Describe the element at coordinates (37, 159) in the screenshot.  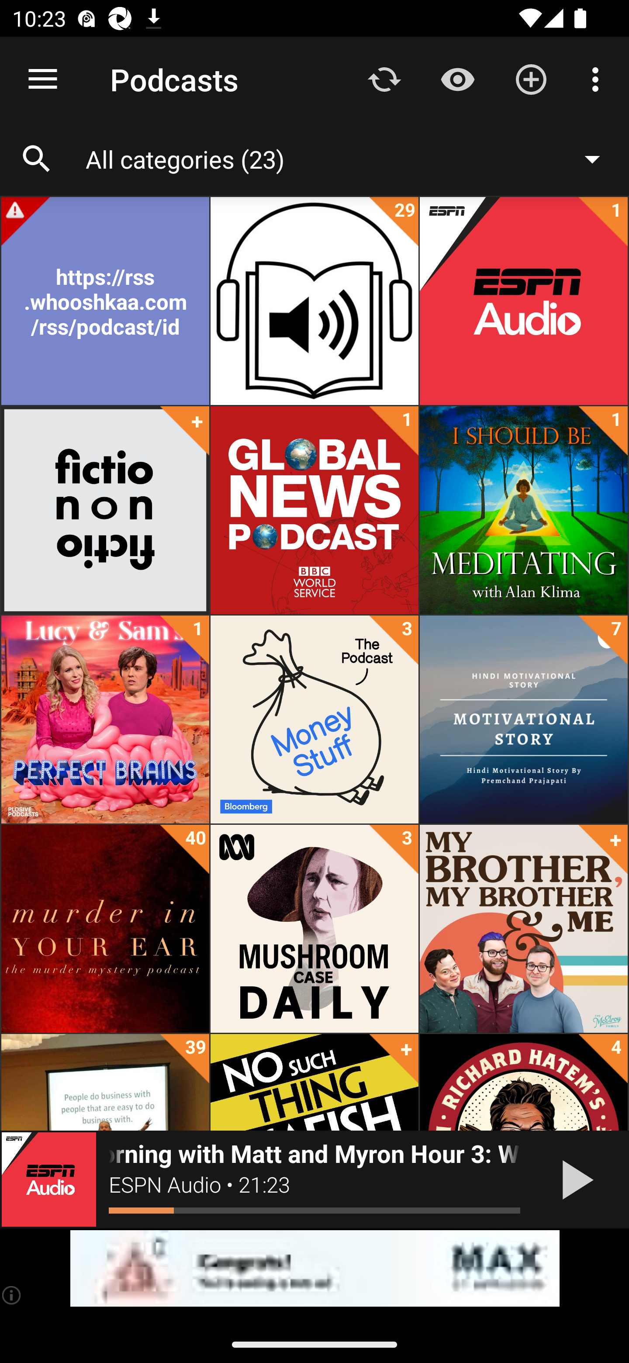
I see `Search` at that location.